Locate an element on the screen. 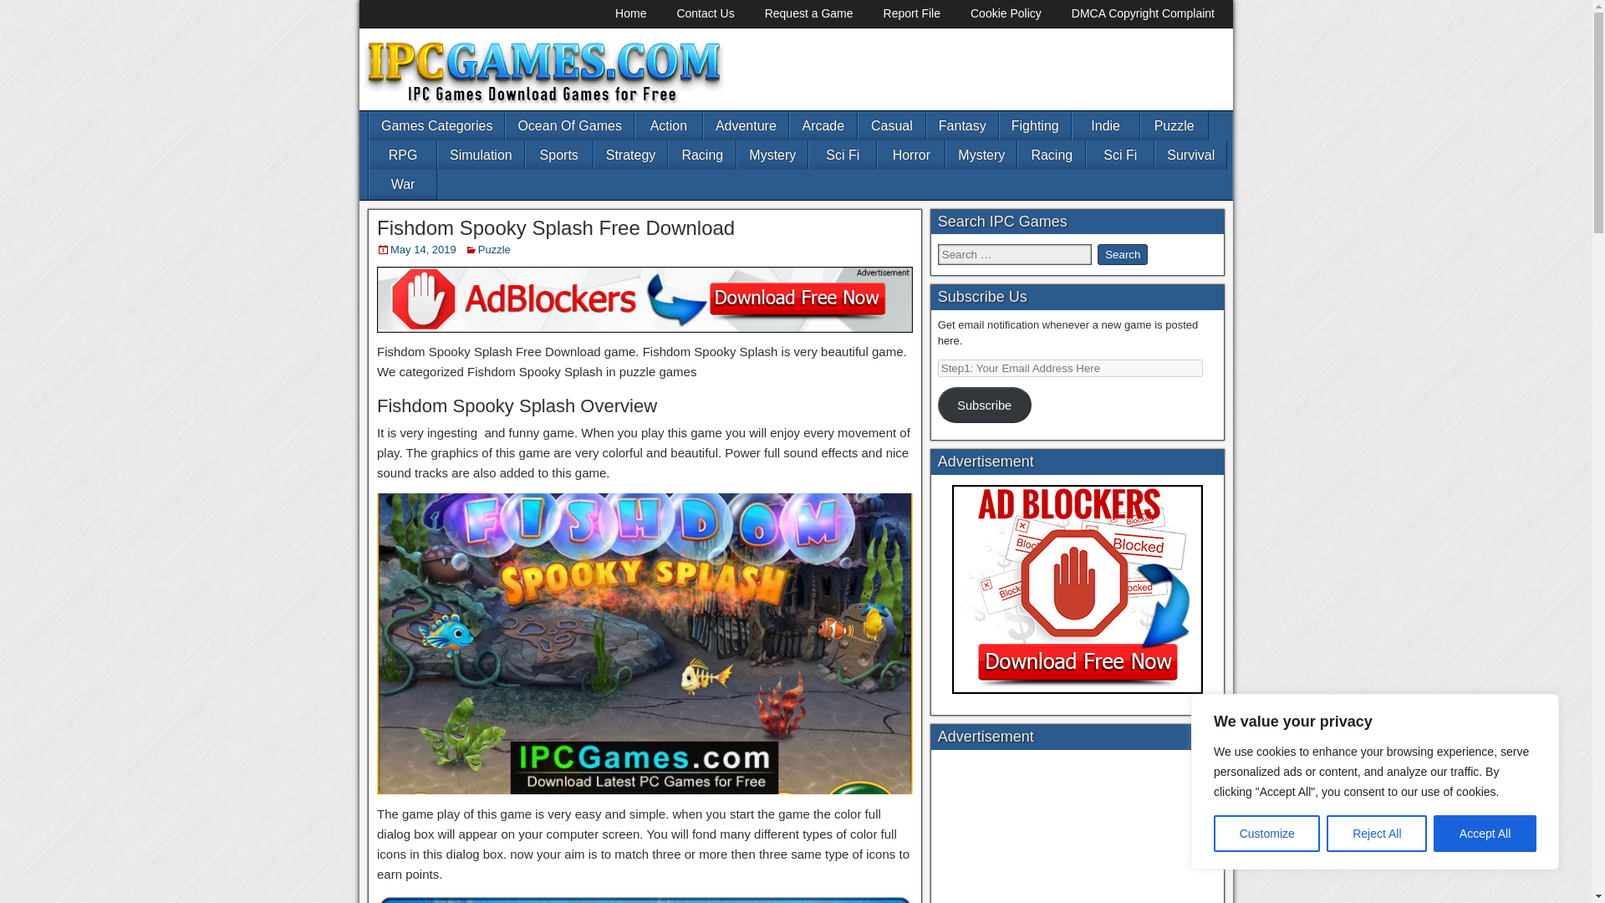 The height and width of the screenshot is (903, 1605). Arcade is located at coordinates (823, 125).